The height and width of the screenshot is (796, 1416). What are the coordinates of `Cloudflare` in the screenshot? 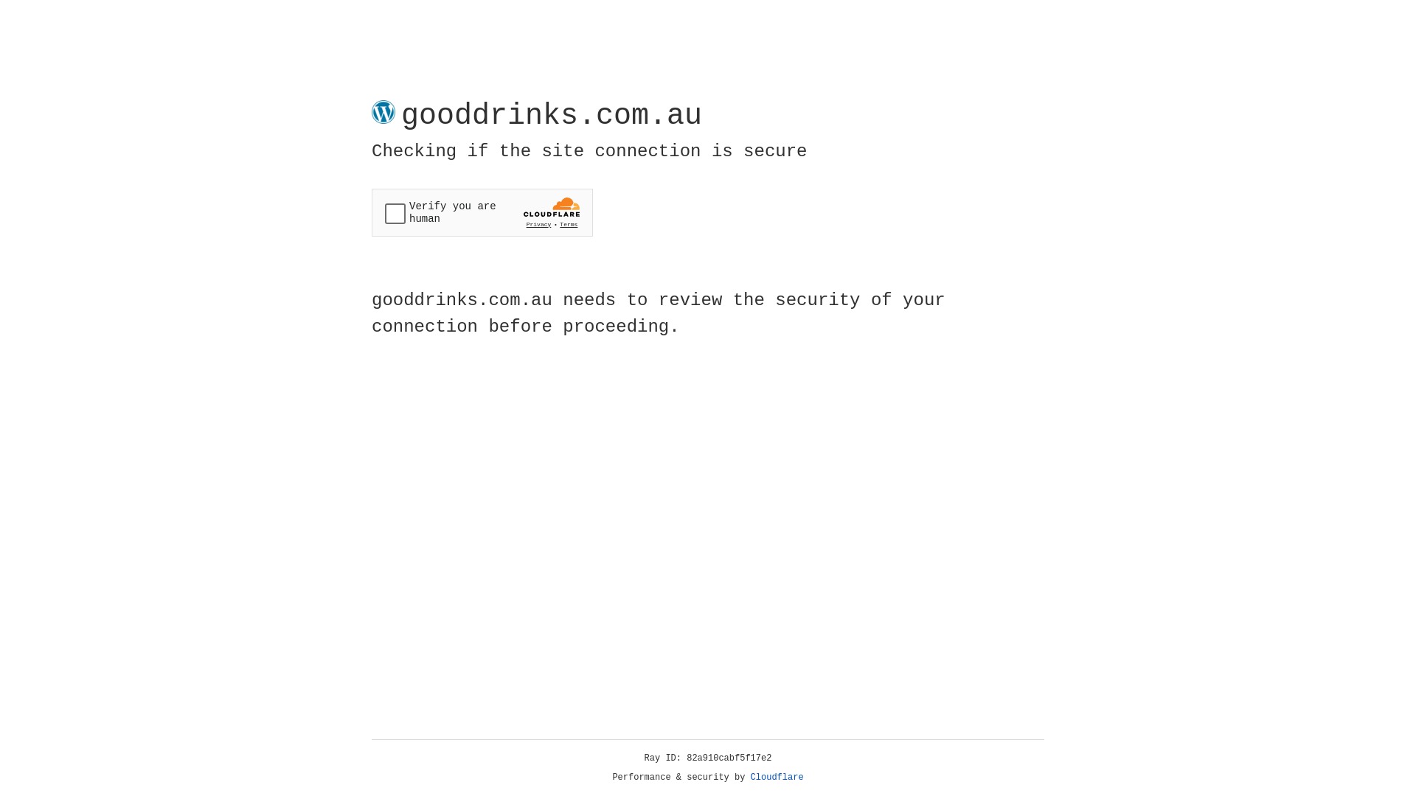 It's located at (777, 778).